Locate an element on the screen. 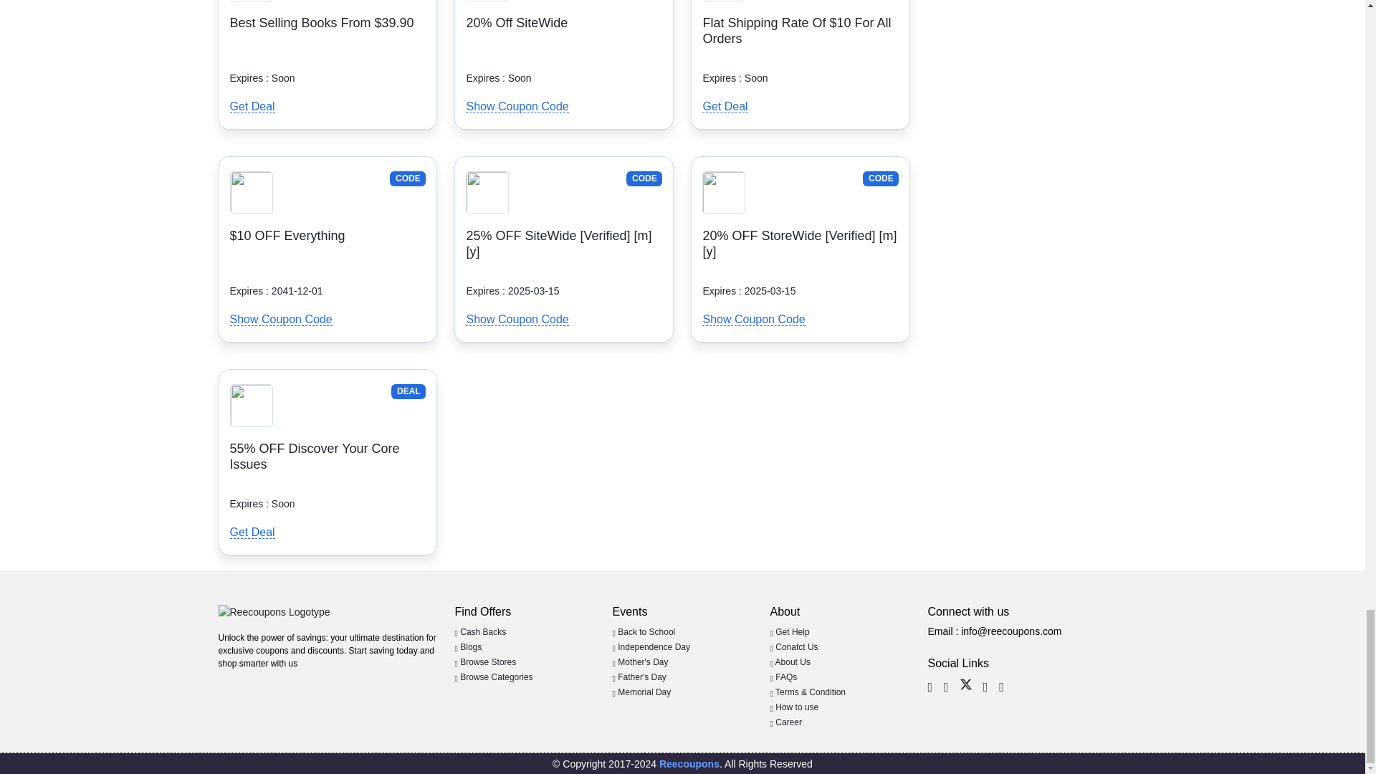 The height and width of the screenshot is (774, 1376). Mother's Day is located at coordinates (639, 661).